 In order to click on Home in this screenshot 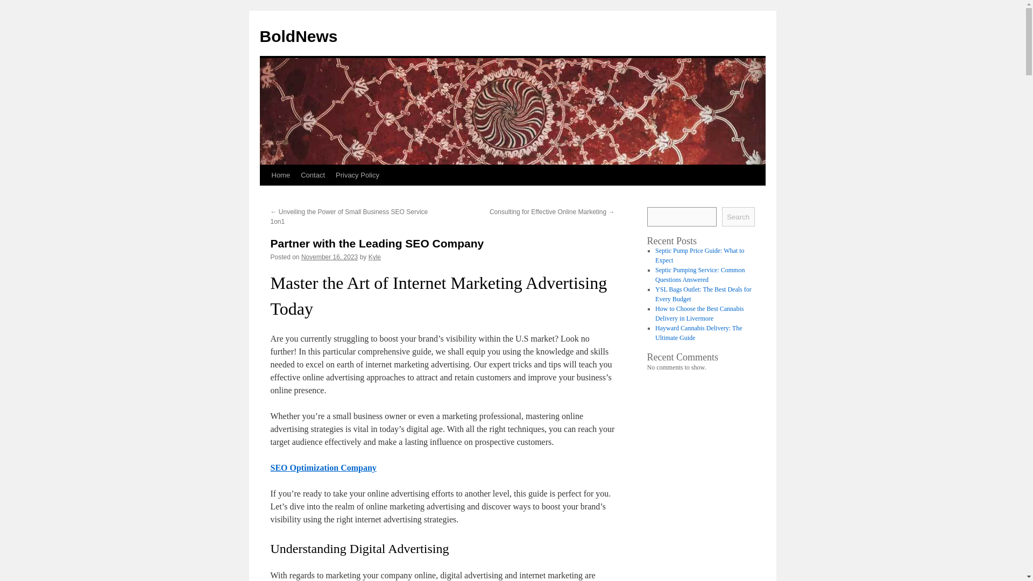, I will do `click(280, 175)`.